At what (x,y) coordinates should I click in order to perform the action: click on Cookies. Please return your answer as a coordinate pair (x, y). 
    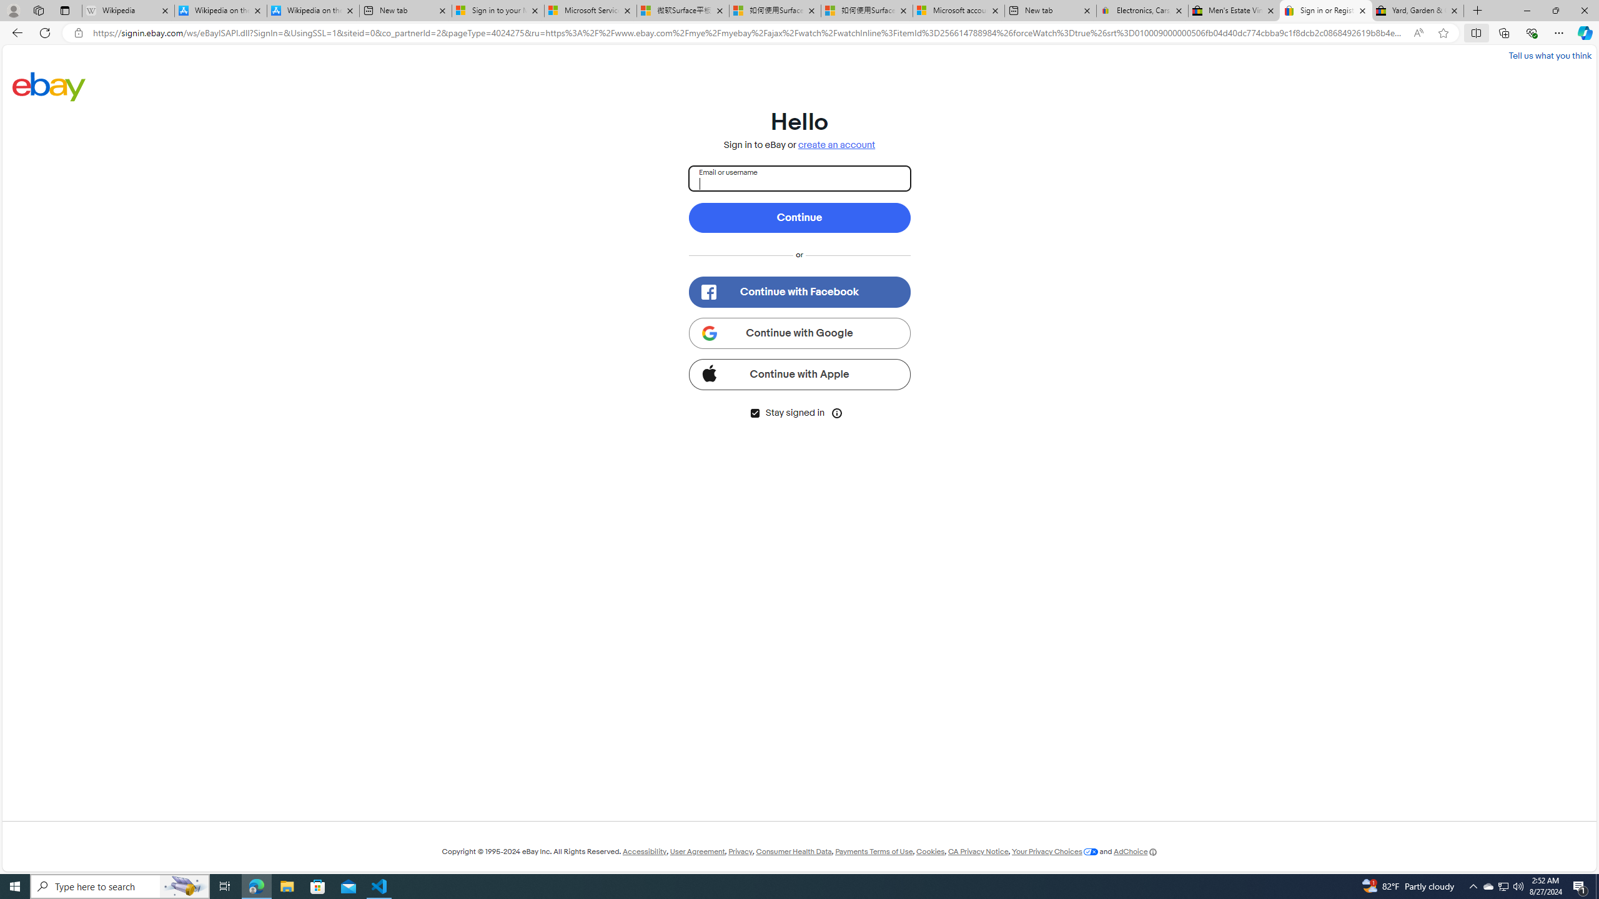
    Looking at the image, I should click on (930, 852).